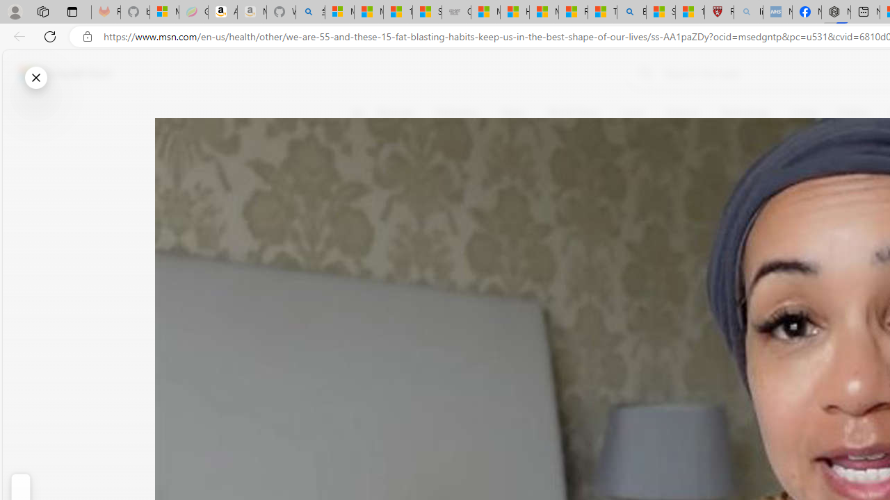 Image resolution: width=890 pixels, height=500 pixels. Describe the element at coordinates (632, 112) in the screenshot. I see `Local` at that location.